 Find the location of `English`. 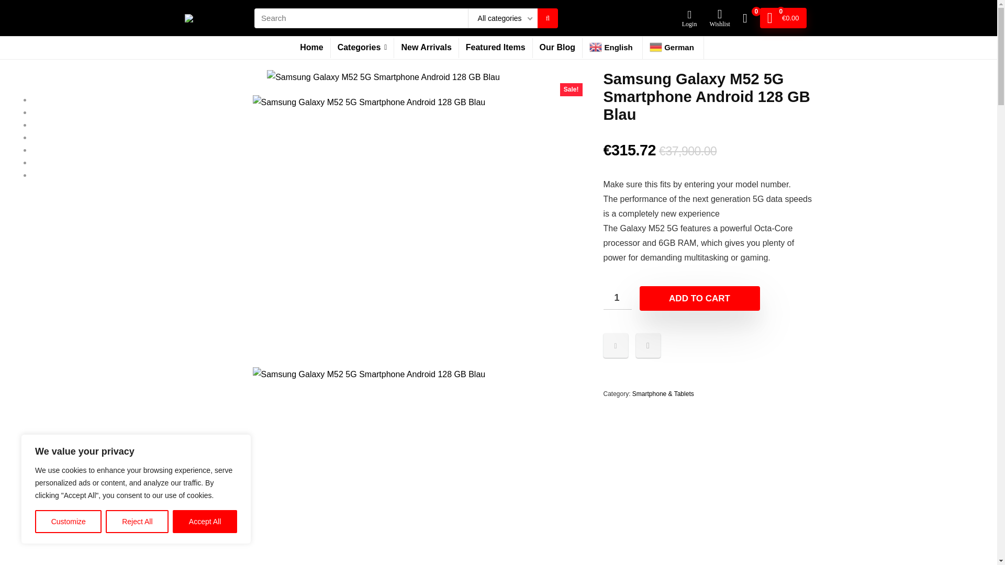

English is located at coordinates (612, 48).